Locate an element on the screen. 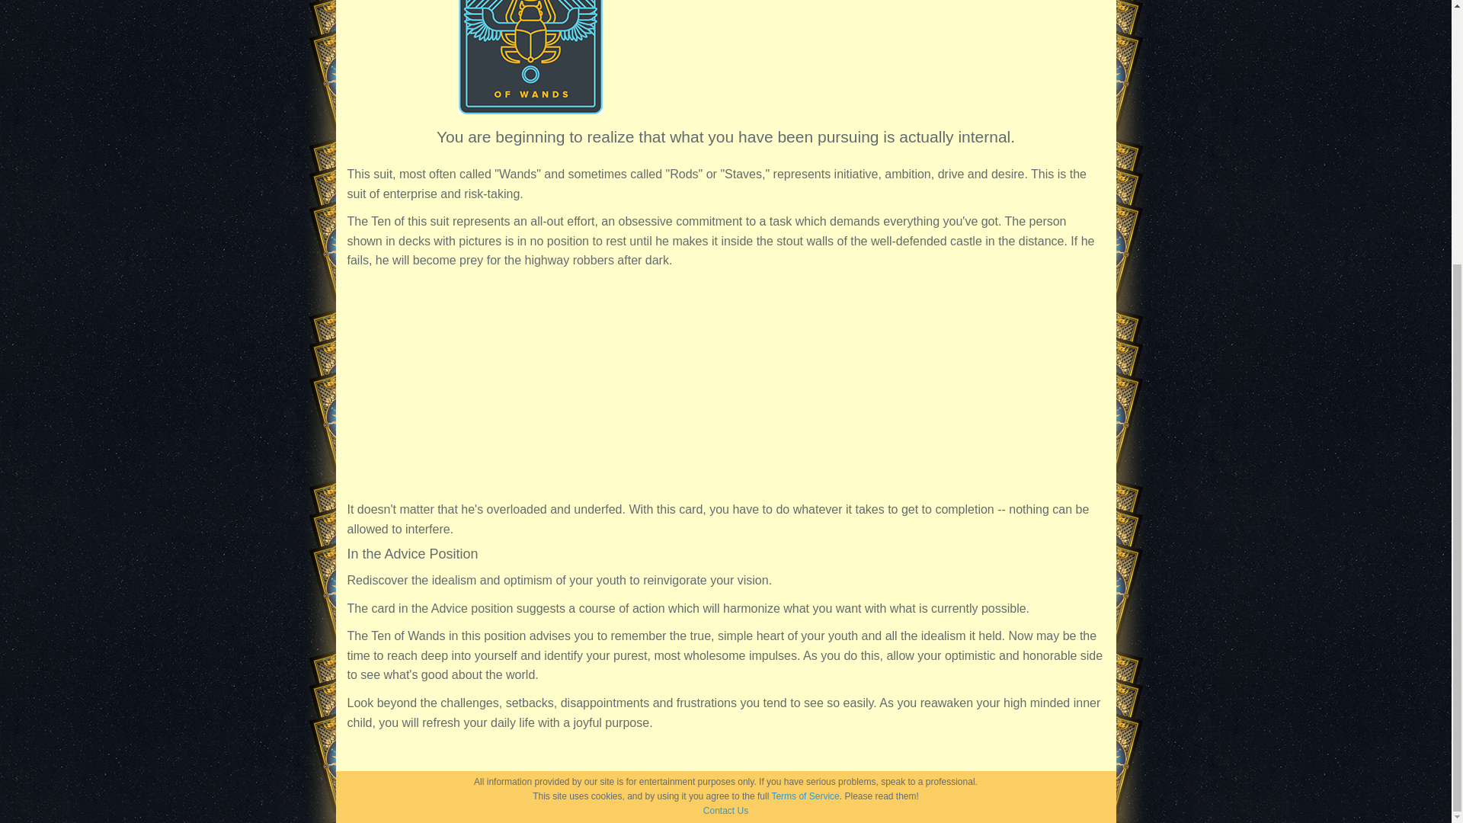 The image size is (1463, 823). Advertisement is located at coordinates (888, 40).